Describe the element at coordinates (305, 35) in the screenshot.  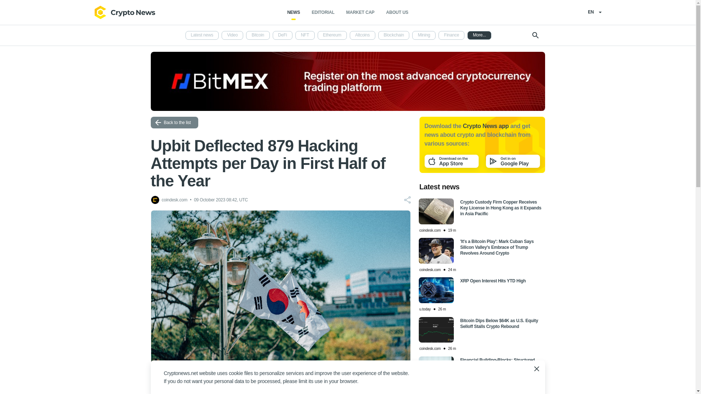
I see `NFT` at that location.